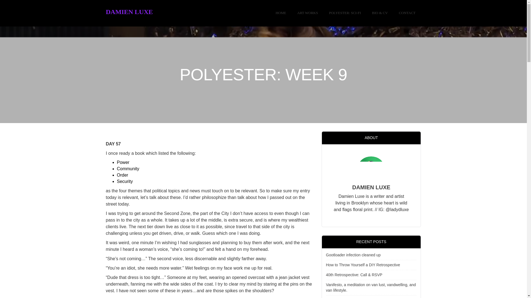 This screenshot has width=531, height=298. What do you see at coordinates (308, 13) in the screenshot?
I see `ART WORKS` at bounding box center [308, 13].